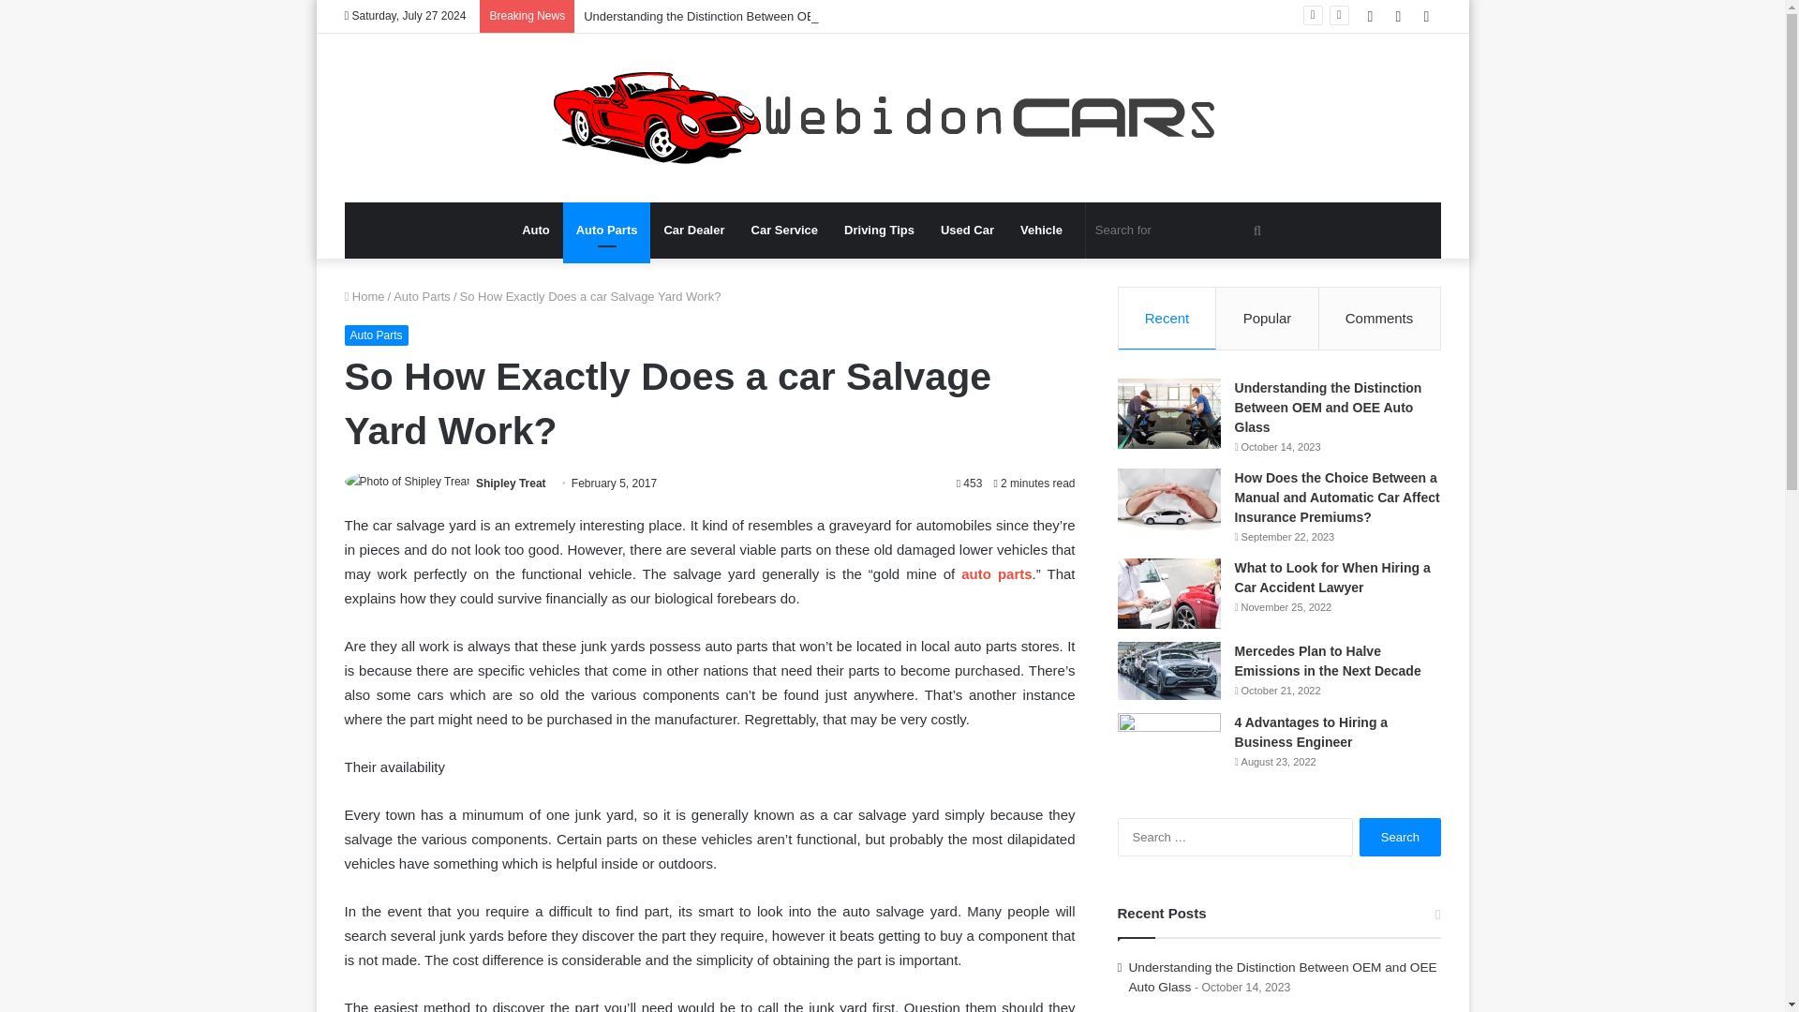  What do you see at coordinates (1426, 16) in the screenshot?
I see `Sidebar` at bounding box center [1426, 16].